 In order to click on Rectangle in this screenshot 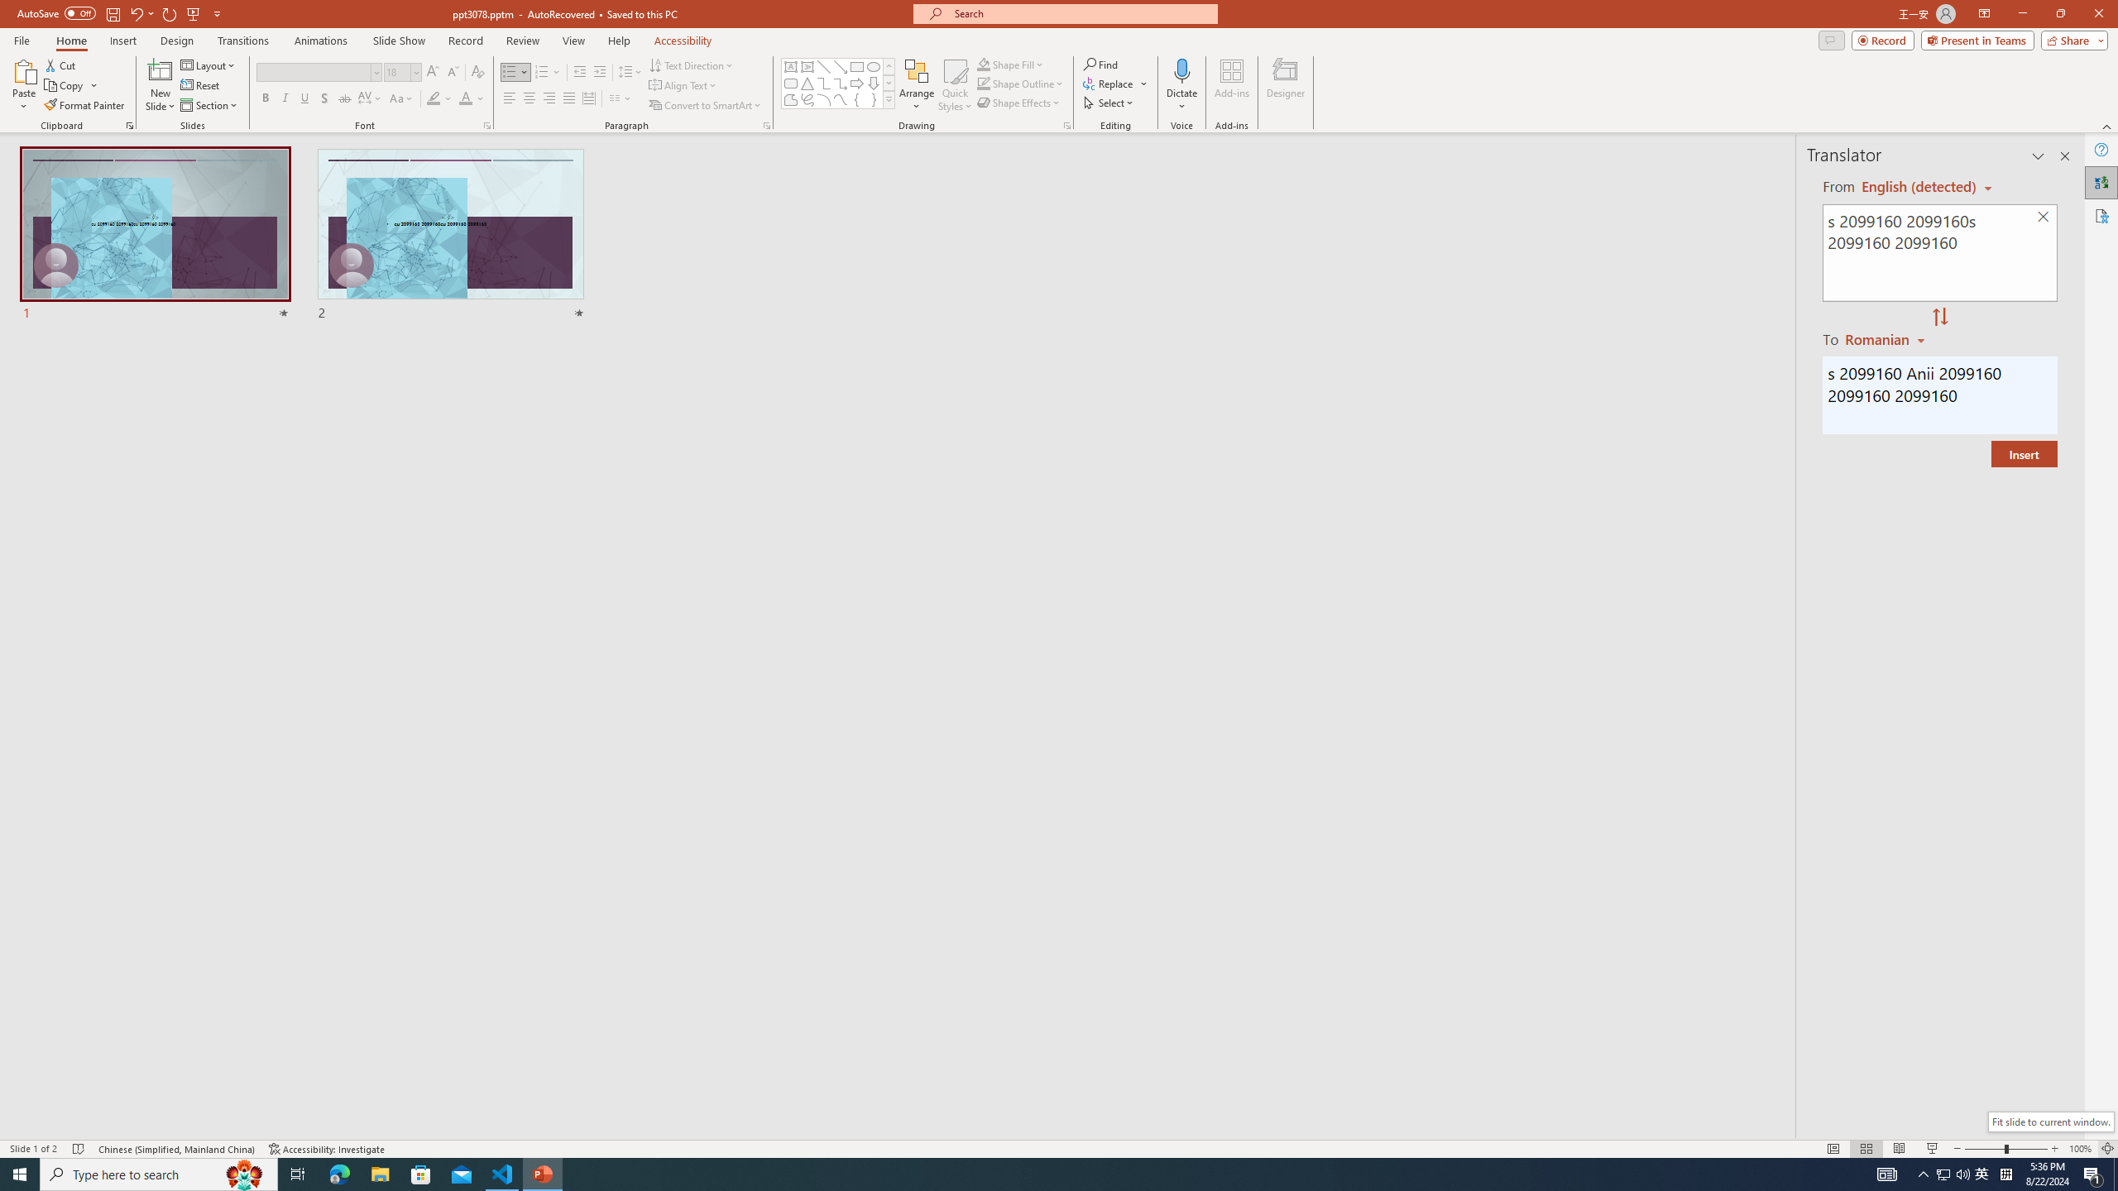, I will do `click(857, 66)`.